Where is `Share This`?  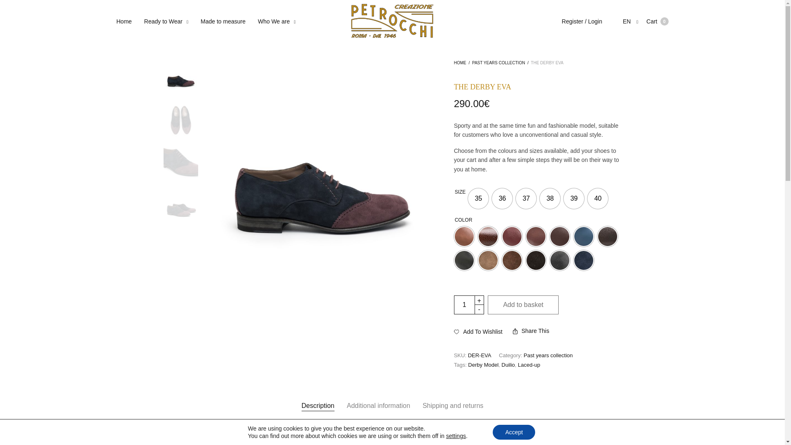
Share This is located at coordinates (531, 331).